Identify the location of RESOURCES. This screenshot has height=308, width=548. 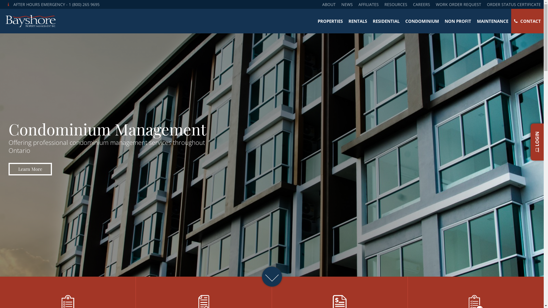
(396, 5).